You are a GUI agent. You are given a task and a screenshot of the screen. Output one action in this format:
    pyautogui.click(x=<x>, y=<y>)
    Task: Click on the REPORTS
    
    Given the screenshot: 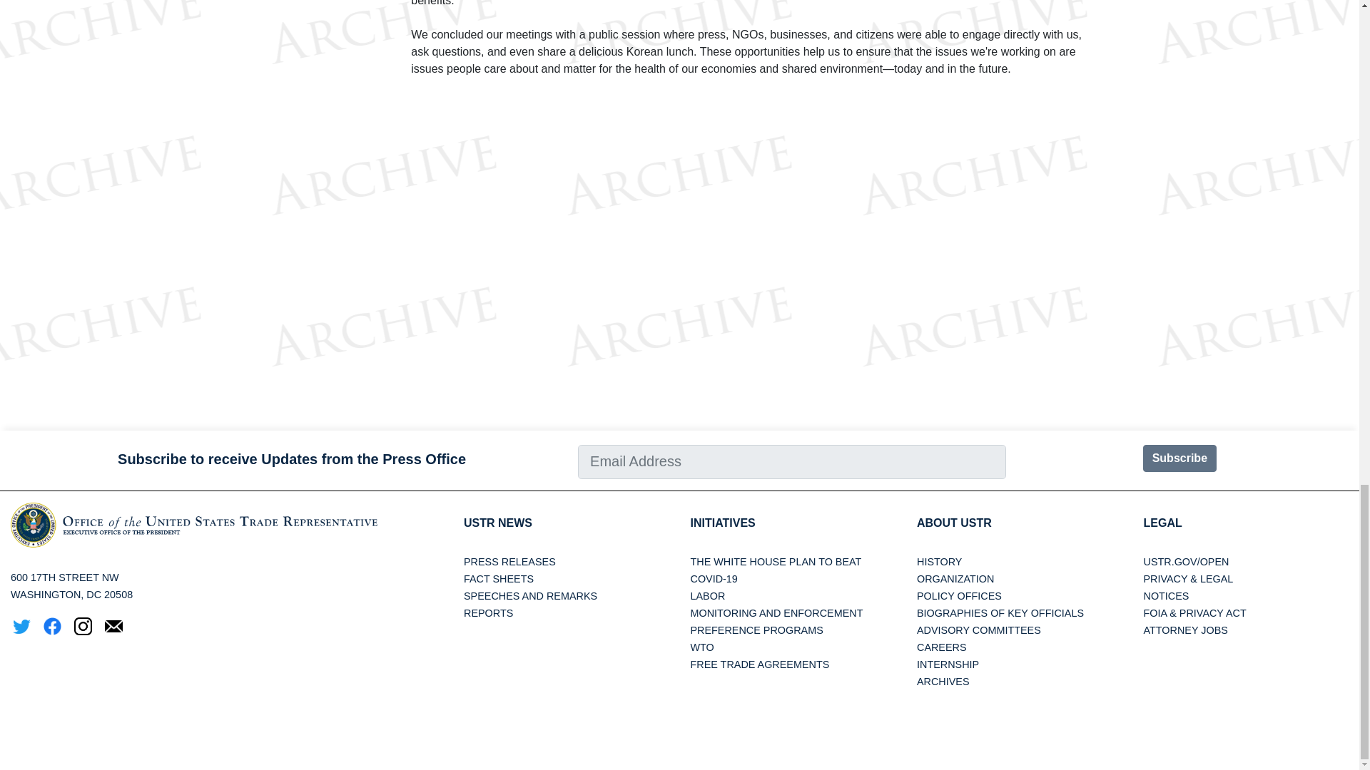 What is the action you would take?
    pyautogui.click(x=488, y=613)
    